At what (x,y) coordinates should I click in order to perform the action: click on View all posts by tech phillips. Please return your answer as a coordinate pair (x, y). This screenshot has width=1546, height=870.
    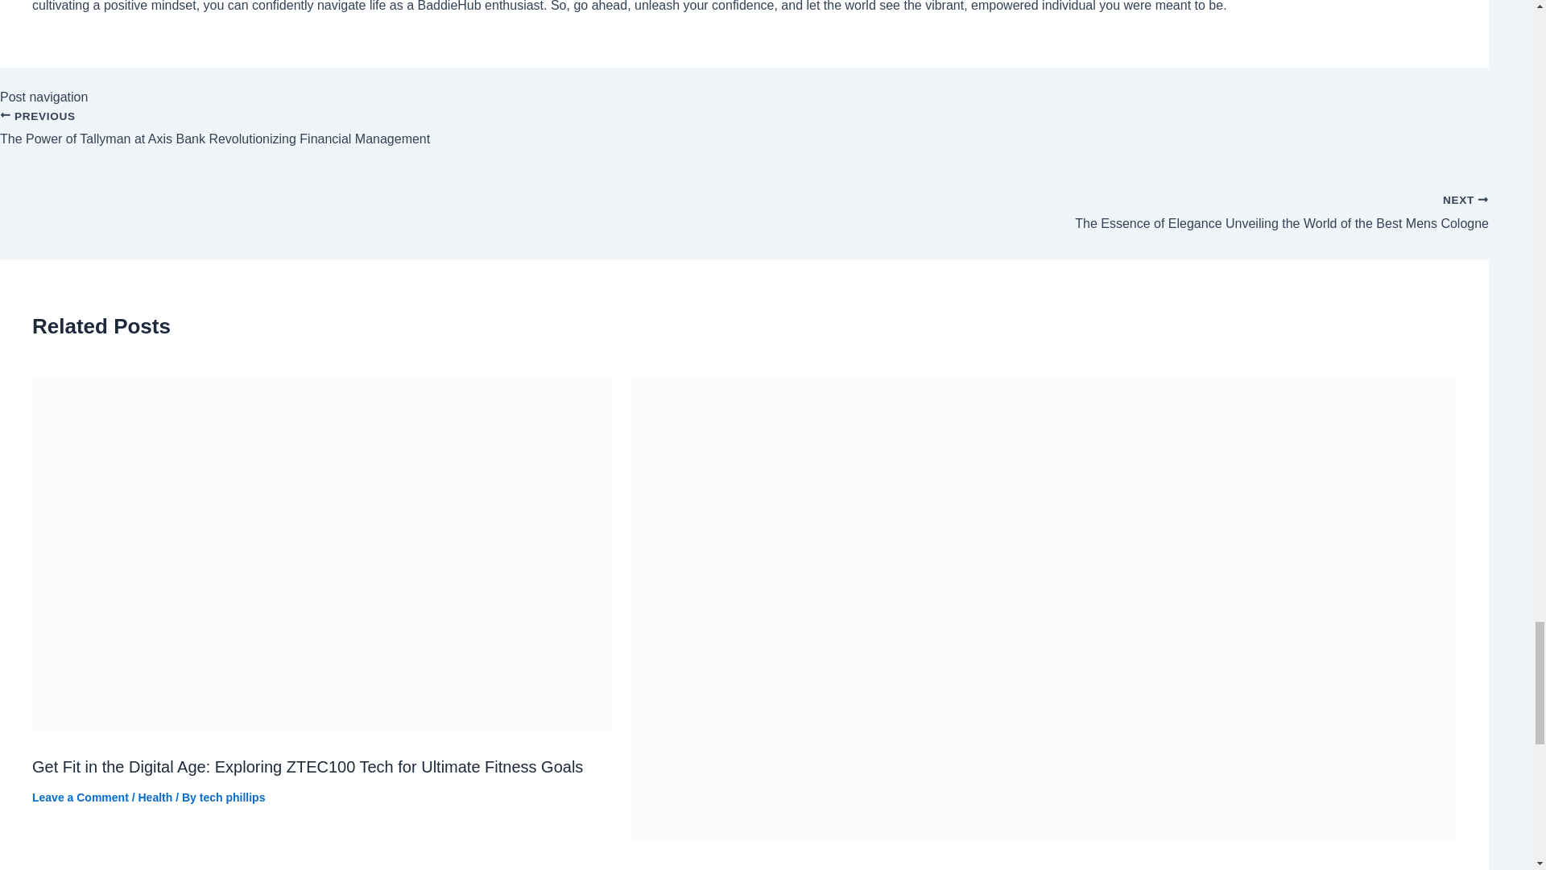
    Looking at the image, I should click on (232, 797).